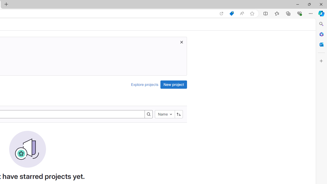 The height and width of the screenshot is (184, 327). I want to click on New project, so click(174, 84).